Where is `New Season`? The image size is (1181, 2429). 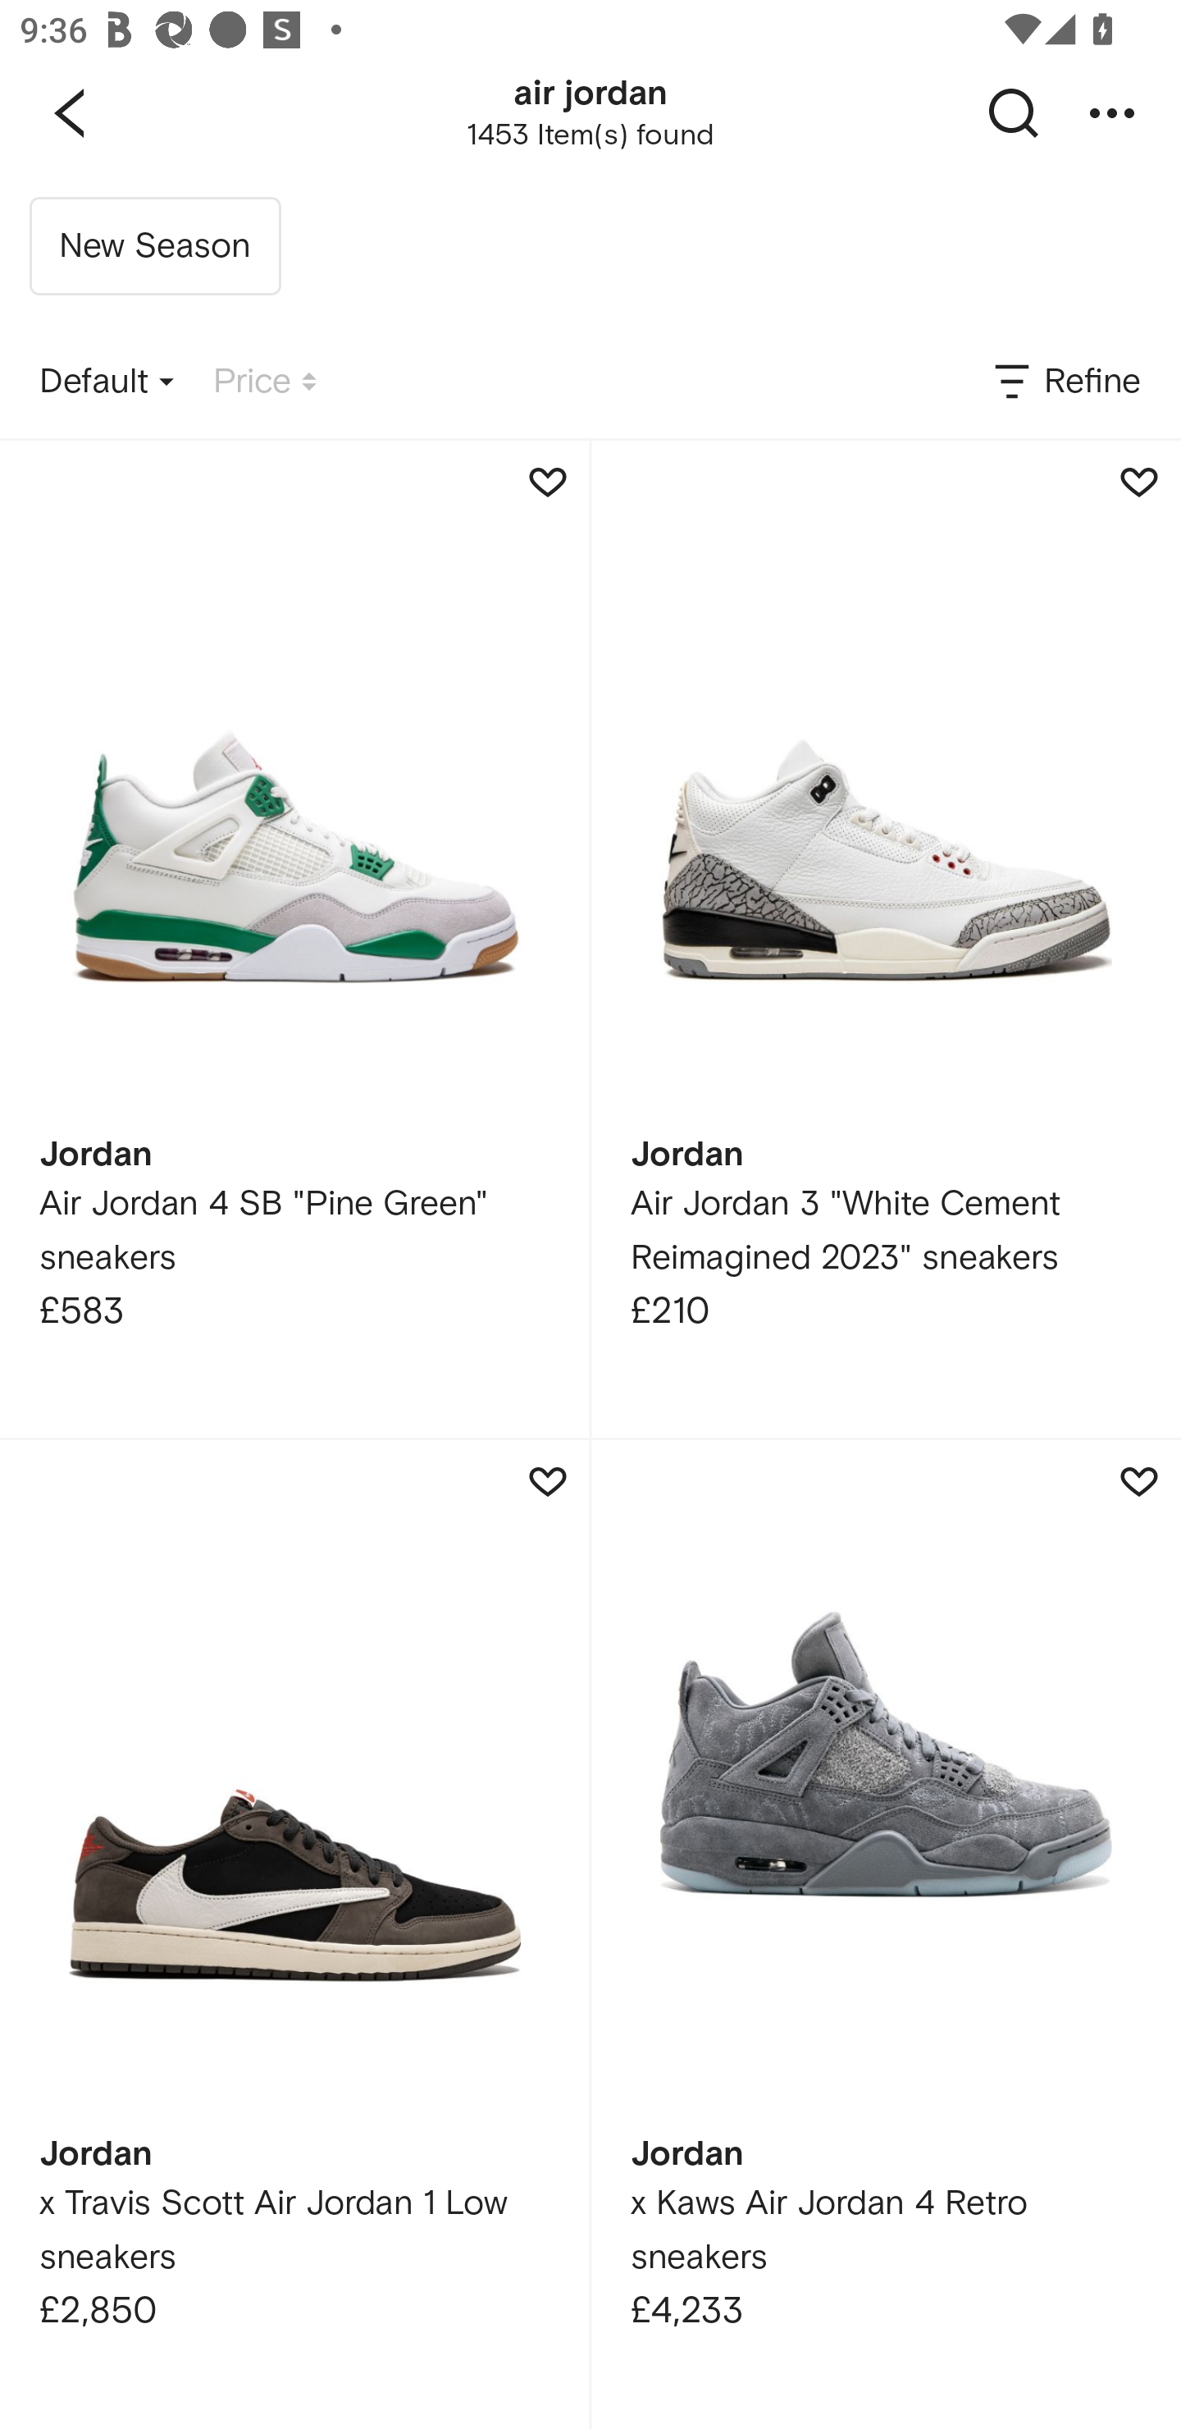 New Season is located at coordinates (155, 246).